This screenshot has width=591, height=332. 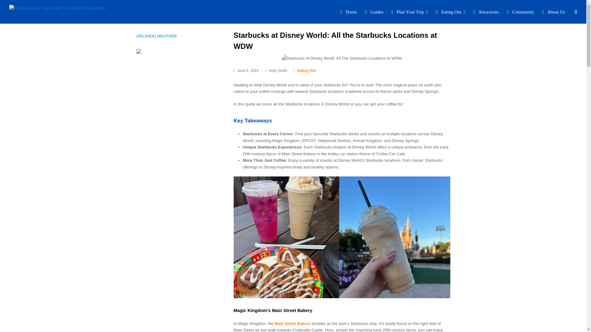 What do you see at coordinates (486, 12) in the screenshot?
I see `Attractions` at bounding box center [486, 12].